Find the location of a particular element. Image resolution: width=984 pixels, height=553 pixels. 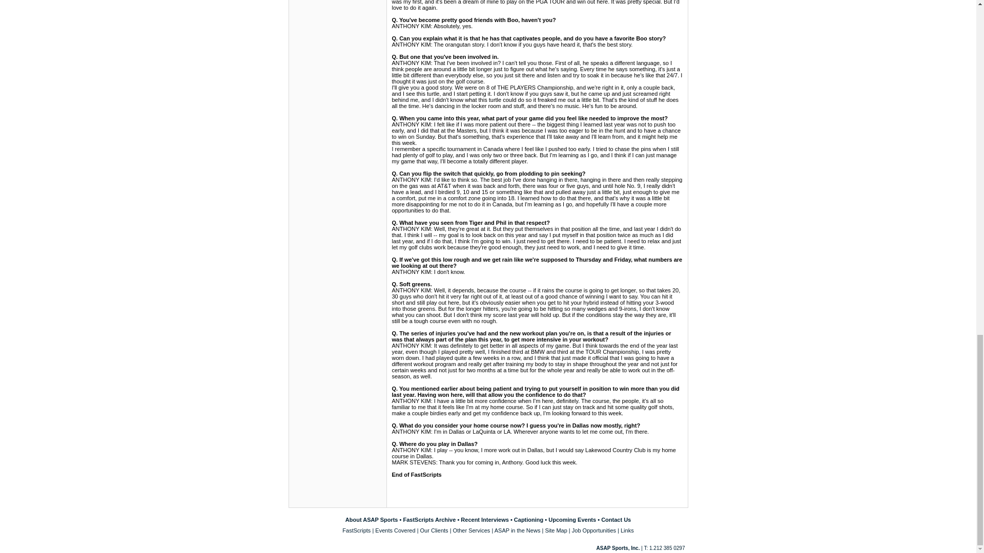

Recent Interviews is located at coordinates (484, 519).